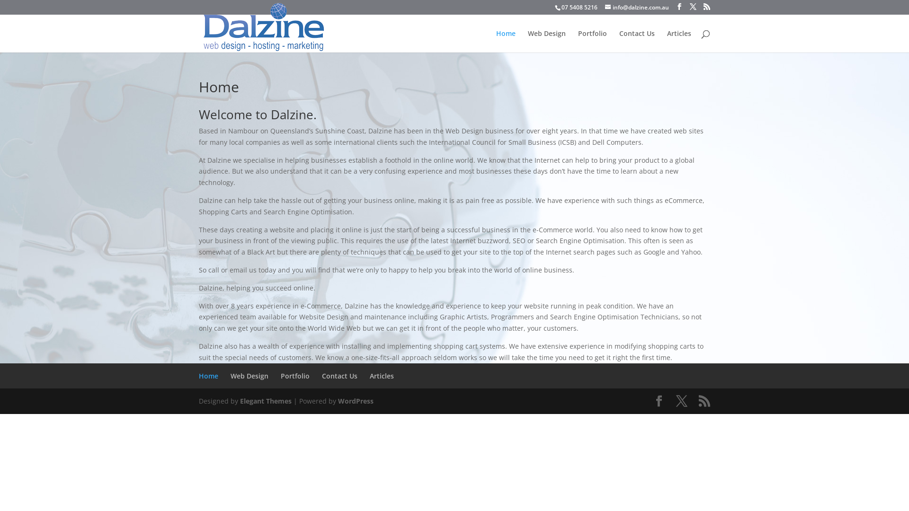 Image resolution: width=909 pixels, height=511 pixels. What do you see at coordinates (593, 42) in the screenshot?
I see `Portfolio` at bounding box center [593, 42].